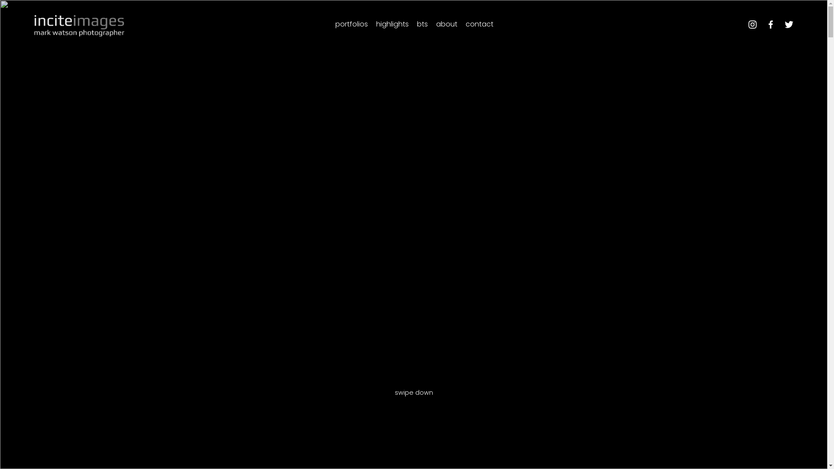  What do you see at coordinates (480, 24) in the screenshot?
I see `contact` at bounding box center [480, 24].